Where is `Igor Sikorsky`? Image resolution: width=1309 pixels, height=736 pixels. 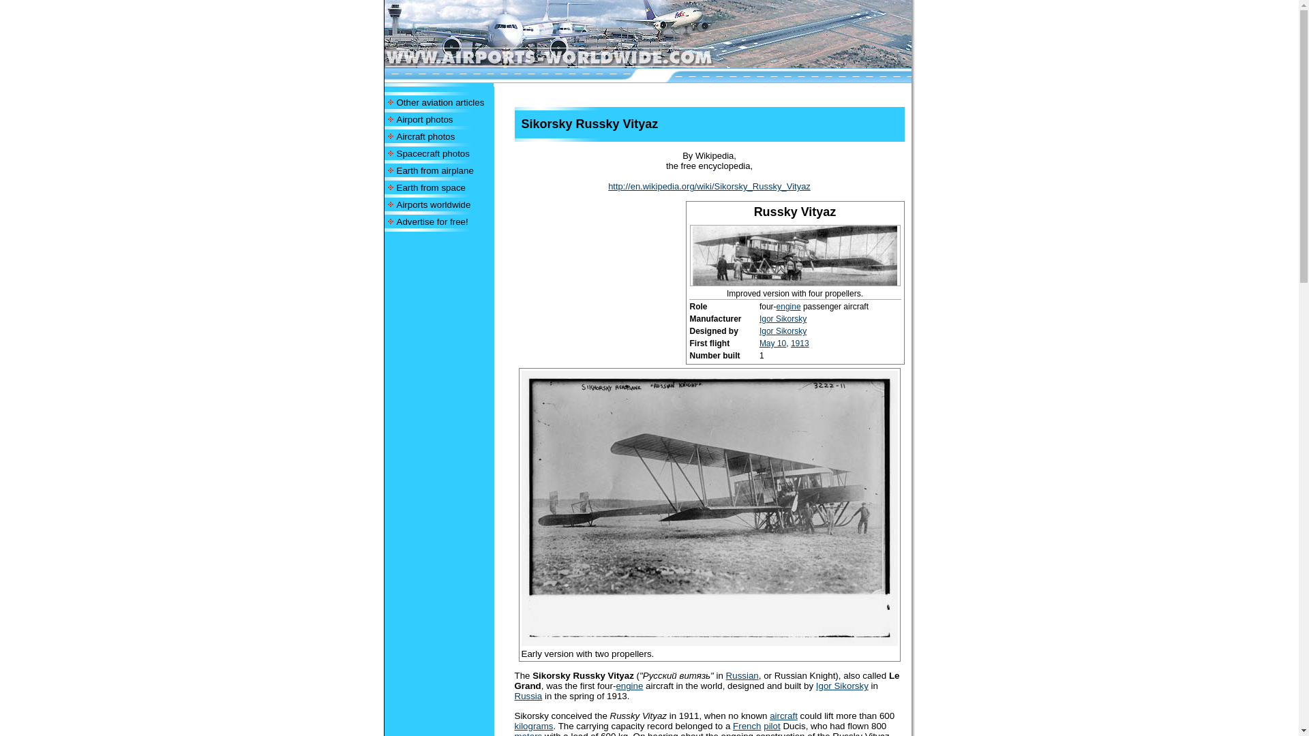
Igor Sikorsky is located at coordinates (783, 331).